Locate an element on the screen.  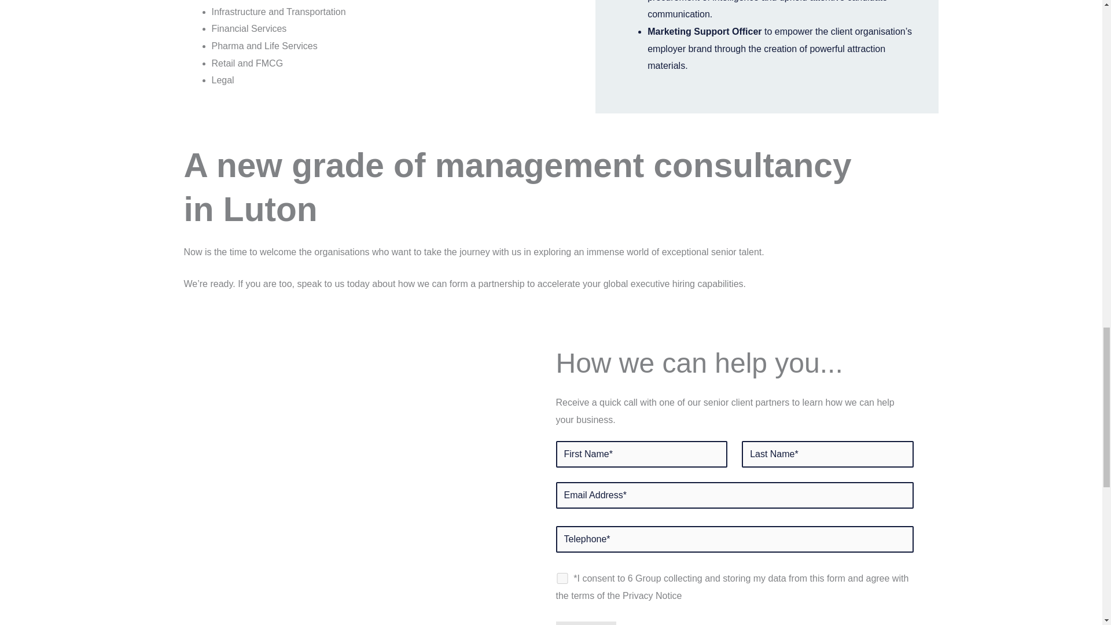
Send is located at coordinates (586, 623).